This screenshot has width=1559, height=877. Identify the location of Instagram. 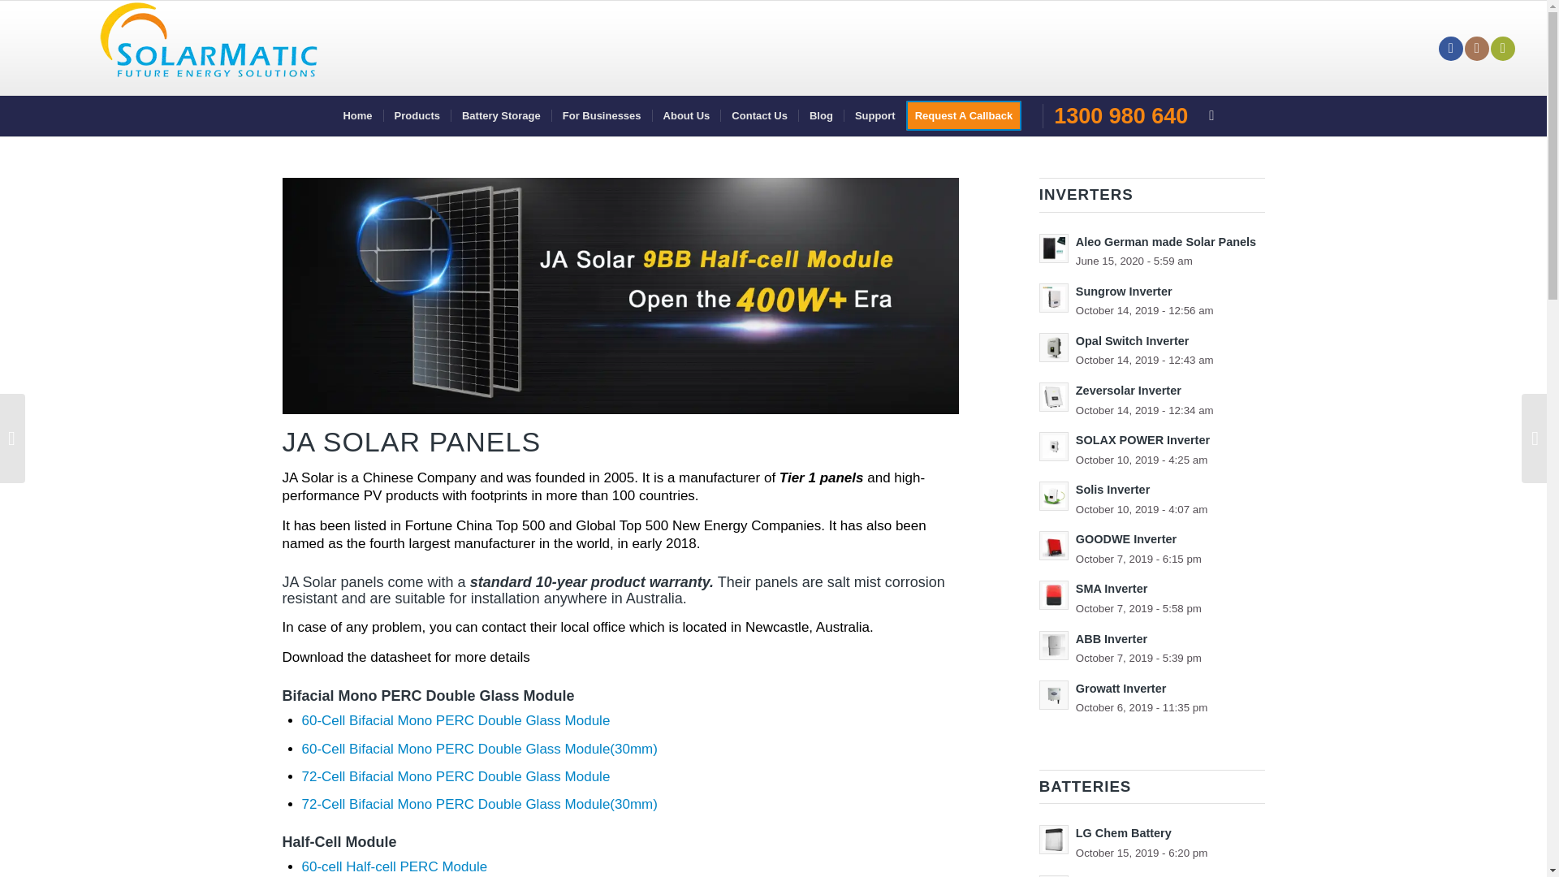
(1476, 49).